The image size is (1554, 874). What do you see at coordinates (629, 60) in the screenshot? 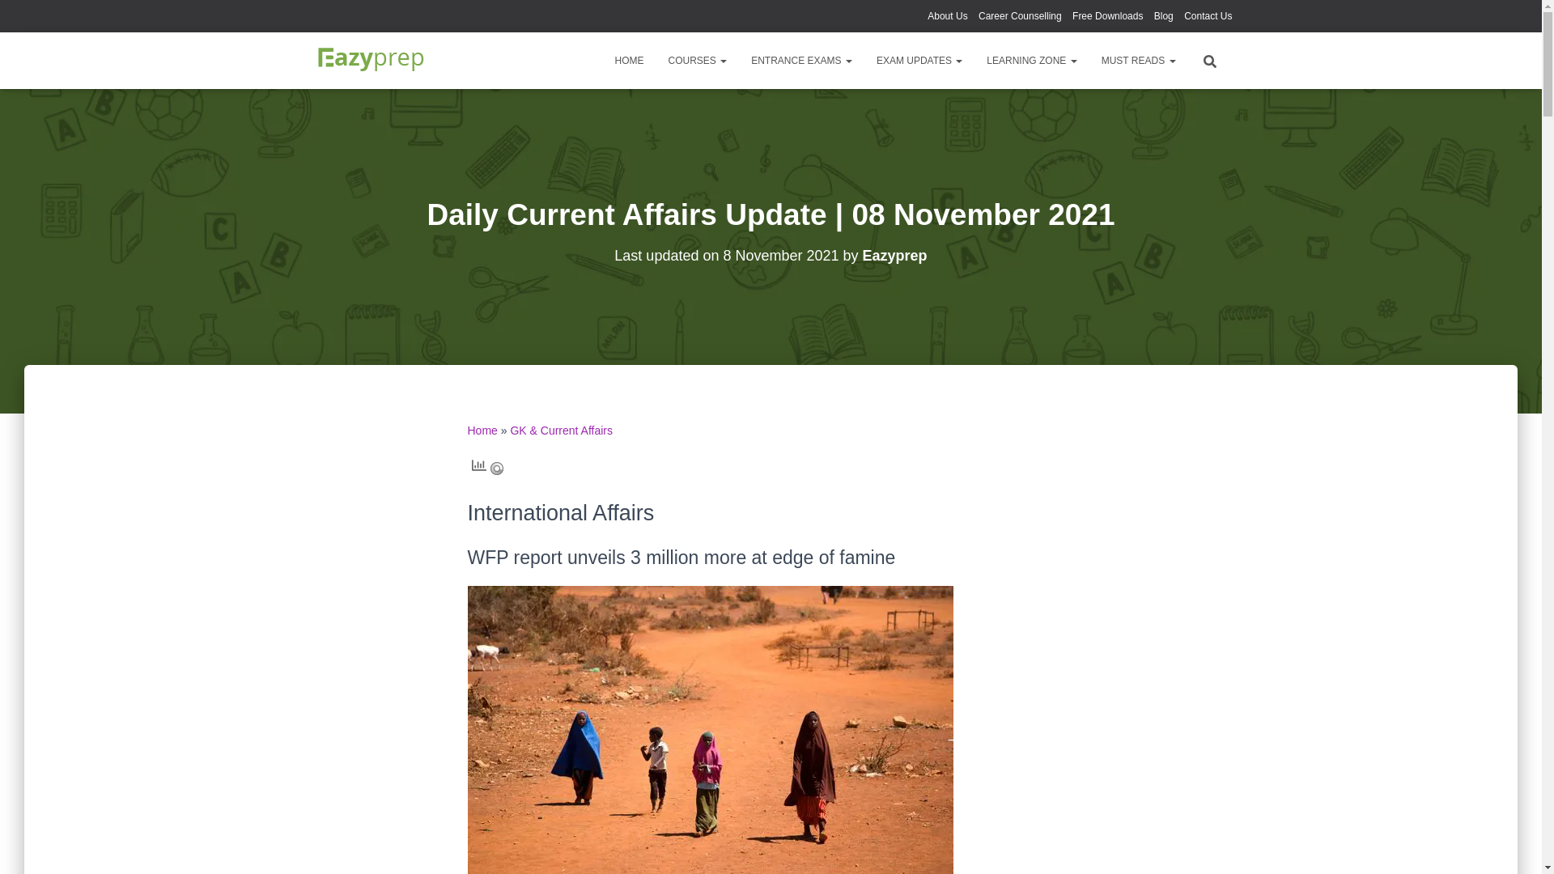
I see `HOME` at bounding box center [629, 60].